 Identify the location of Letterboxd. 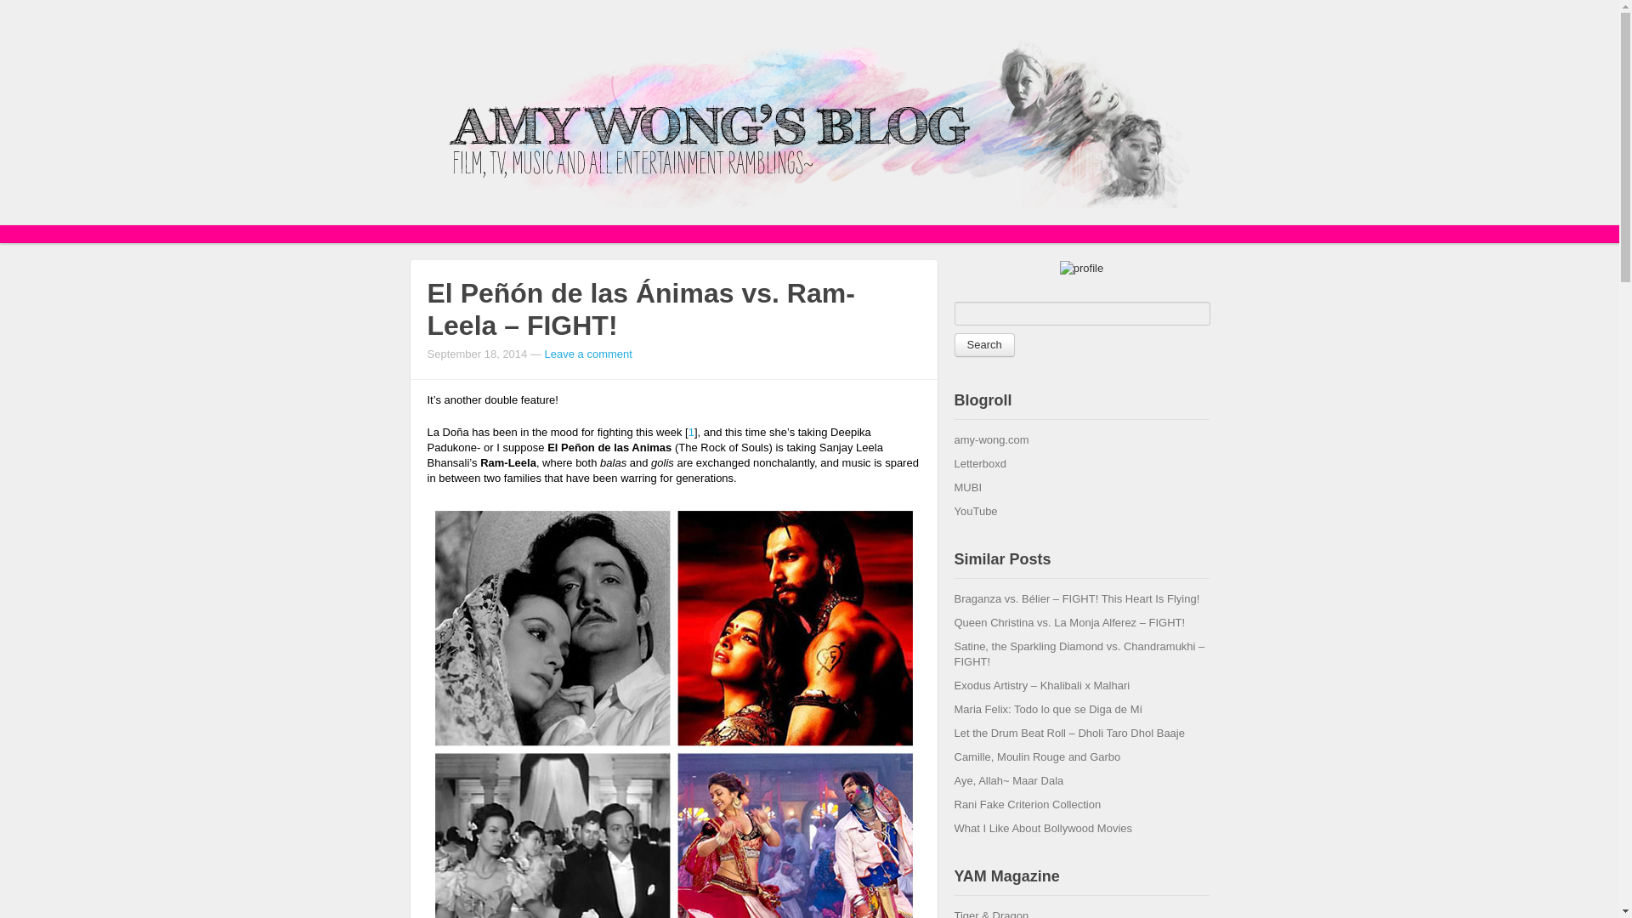
(979, 462).